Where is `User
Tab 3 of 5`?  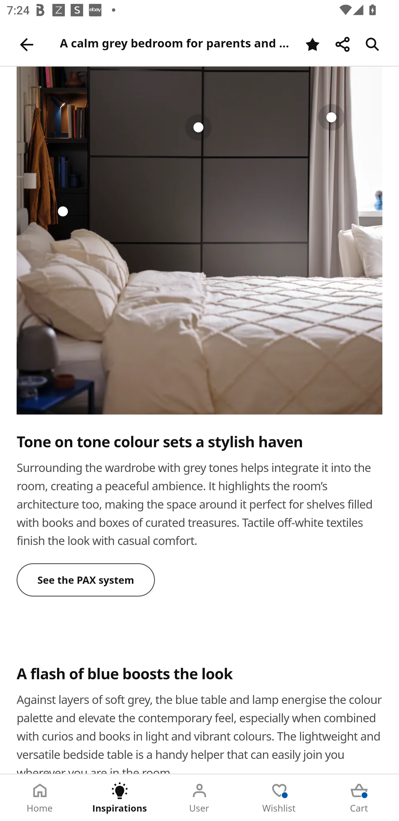
User
Tab 3 of 5 is located at coordinates (199, 798).